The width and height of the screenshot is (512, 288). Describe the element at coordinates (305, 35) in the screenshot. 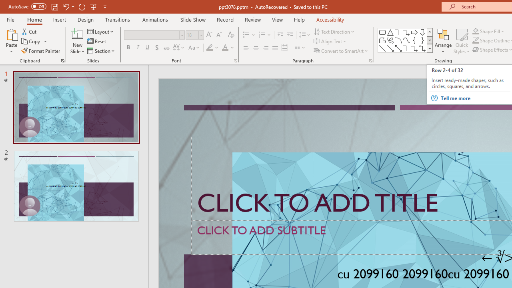

I see `Line Spacing` at that location.